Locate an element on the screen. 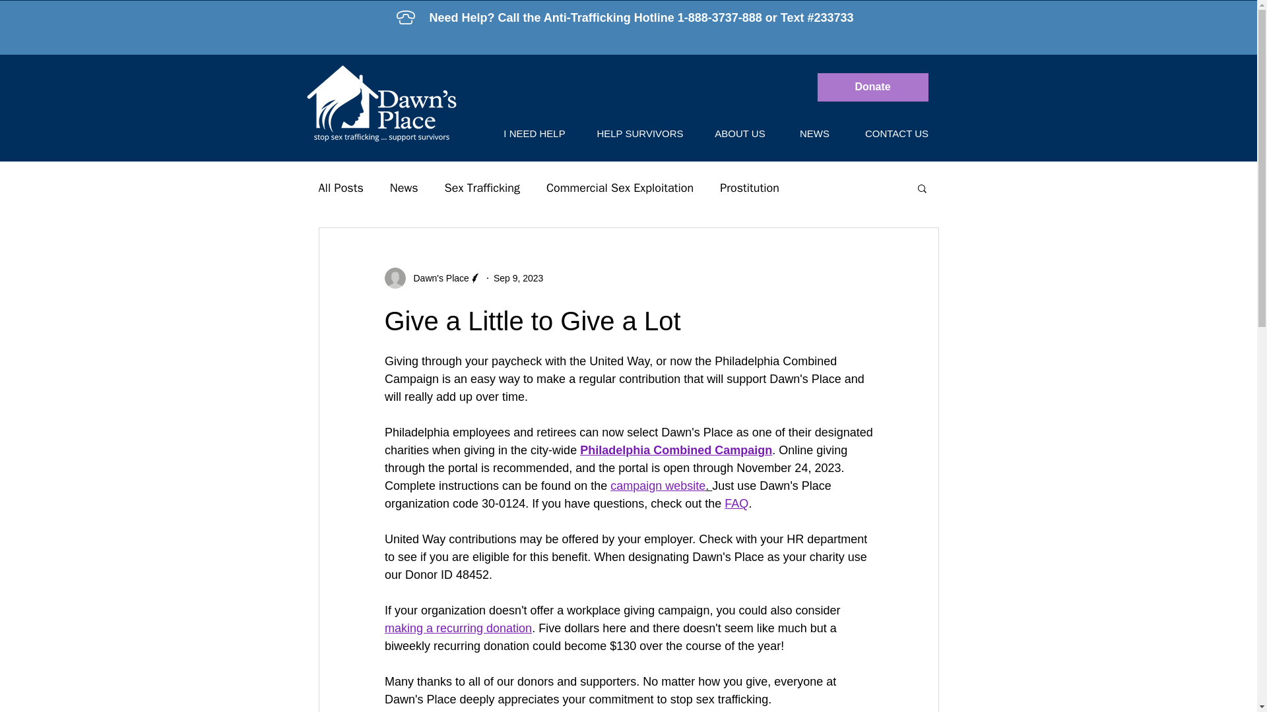 This screenshot has height=712, width=1267. making a recurring donation is located at coordinates (457, 628).